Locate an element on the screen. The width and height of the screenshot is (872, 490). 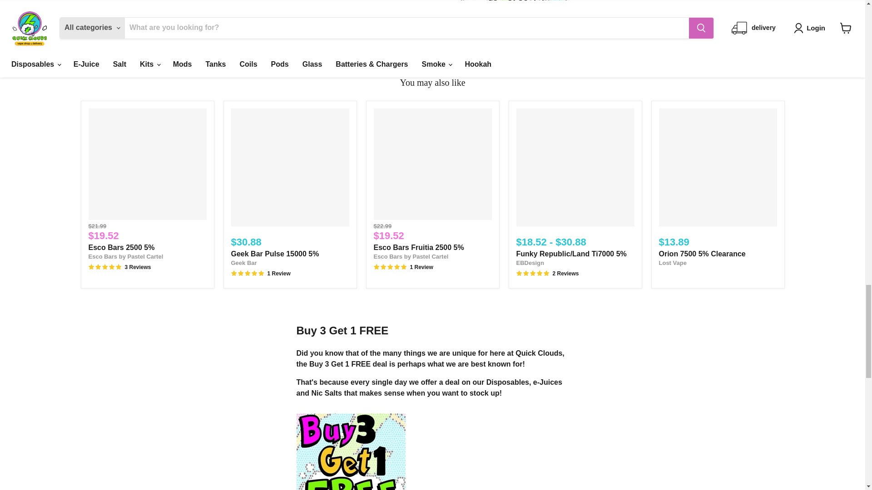
Esco Bars by Pastel Cartel is located at coordinates (125, 257).